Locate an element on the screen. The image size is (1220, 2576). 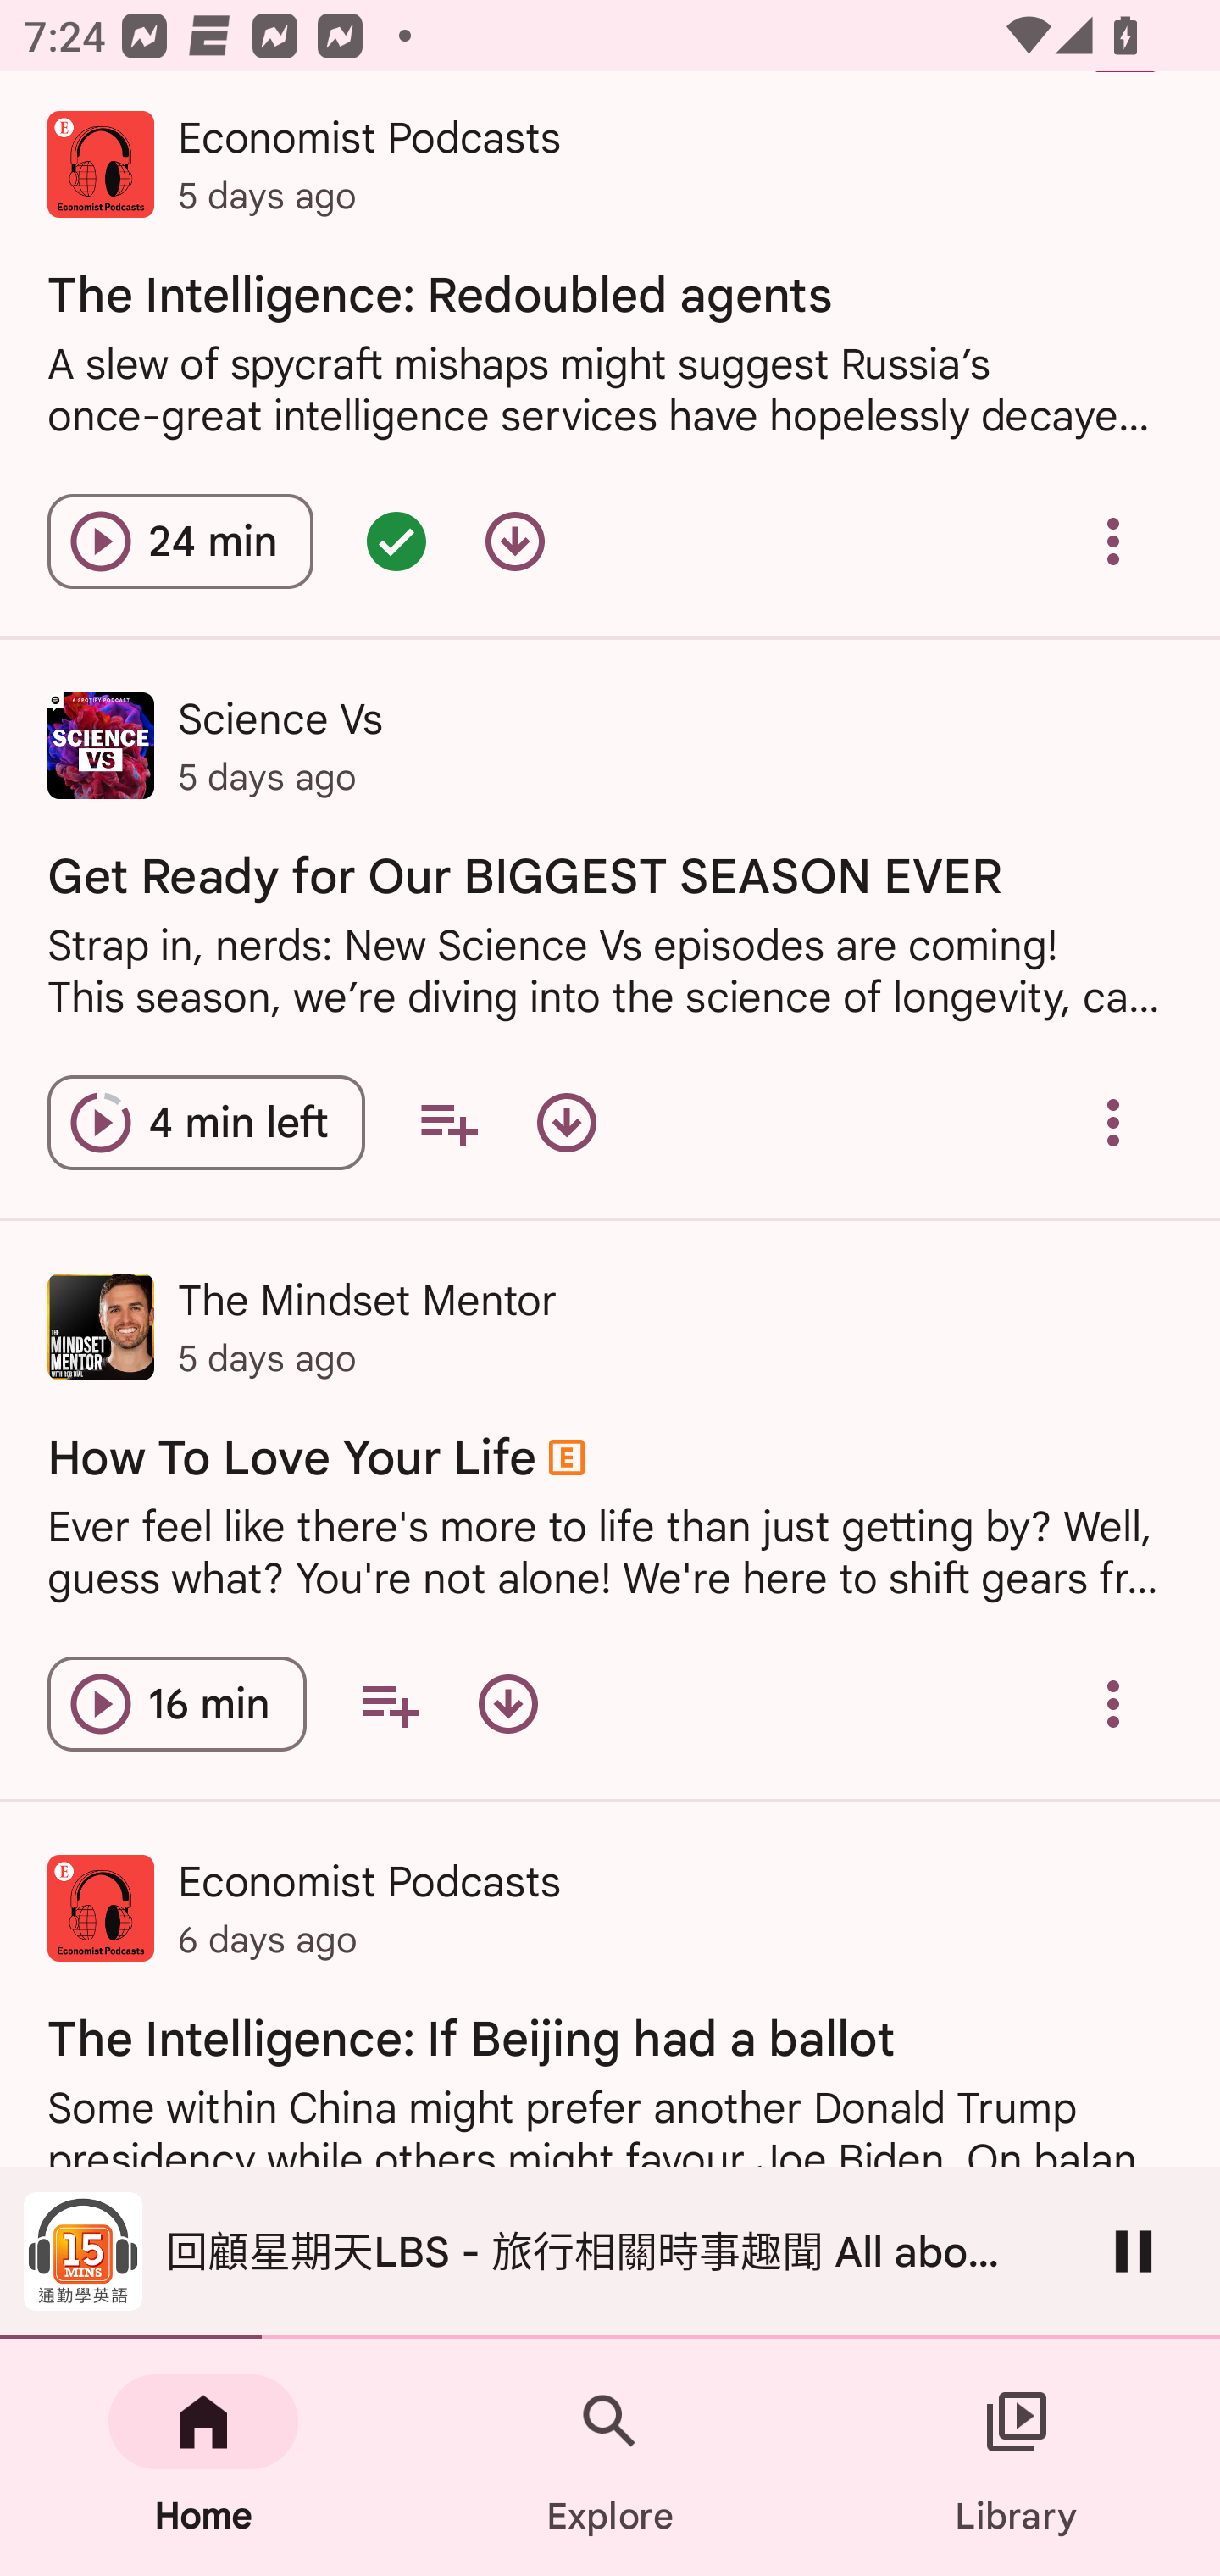
Download episode is located at coordinates (515, 542).